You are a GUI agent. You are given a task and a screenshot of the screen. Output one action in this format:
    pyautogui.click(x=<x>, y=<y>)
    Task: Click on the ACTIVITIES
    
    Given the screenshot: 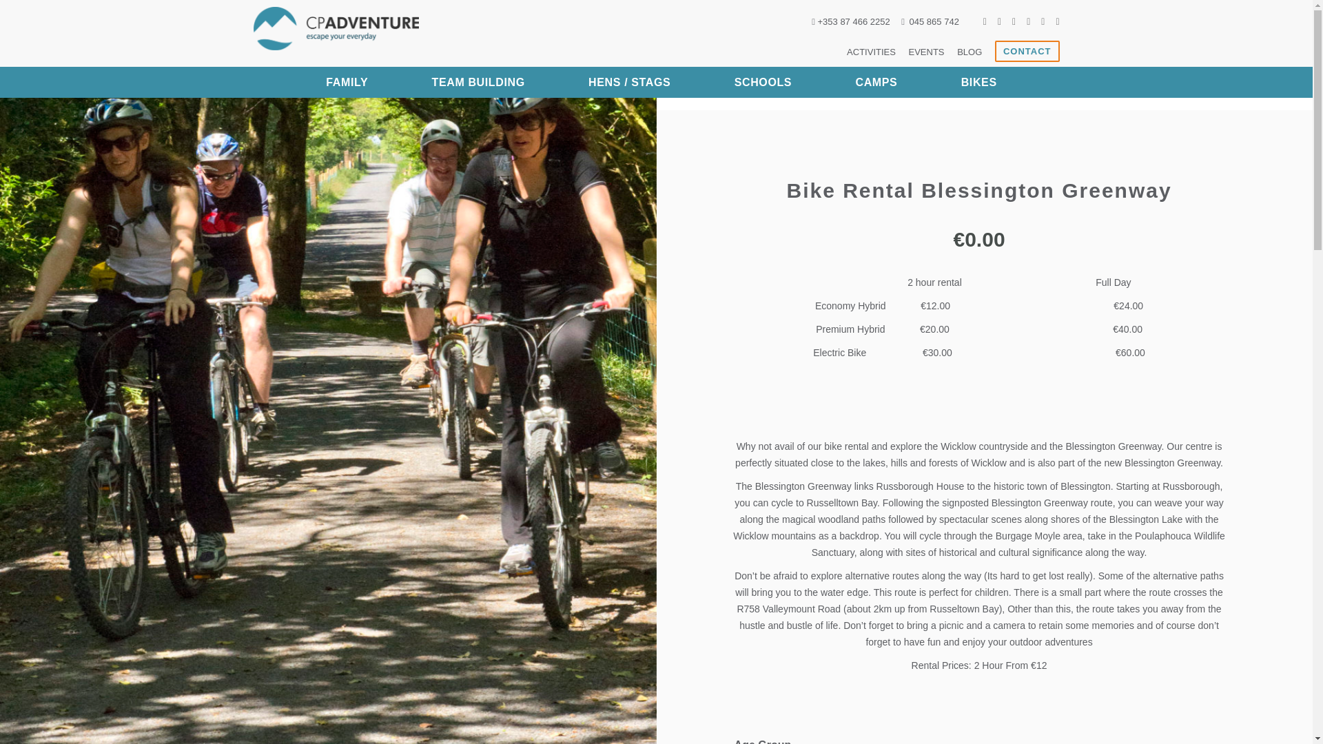 What is the action you would take?
    pyautogui.click(x=871, y=52)
    